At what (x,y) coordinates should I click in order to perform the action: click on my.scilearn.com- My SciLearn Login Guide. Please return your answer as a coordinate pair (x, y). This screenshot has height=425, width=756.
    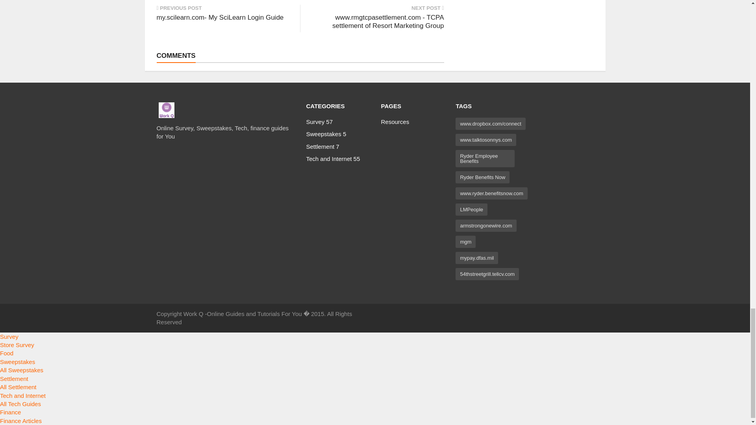
    Looking at the image, I should click on (222, 17).